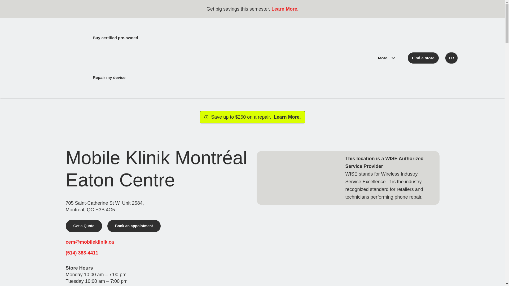 This screenshot has width=509, height=286. Describe the element at coordinates (296, 58) in the screenshot. I see `Mobile Klinik` at that location.